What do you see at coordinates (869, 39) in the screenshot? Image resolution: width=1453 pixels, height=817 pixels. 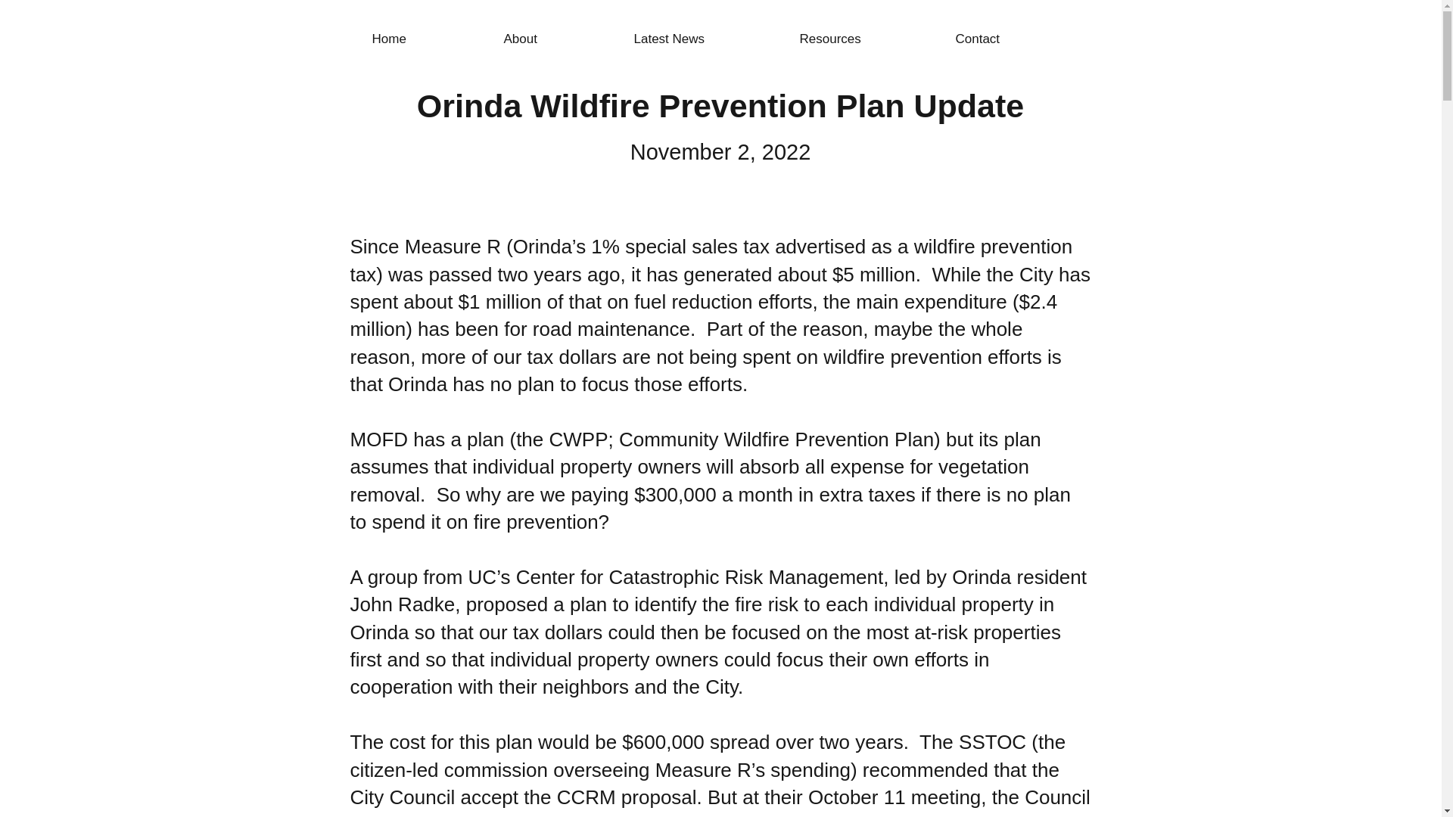 I see `Resources` at bounding box center [869, 39].